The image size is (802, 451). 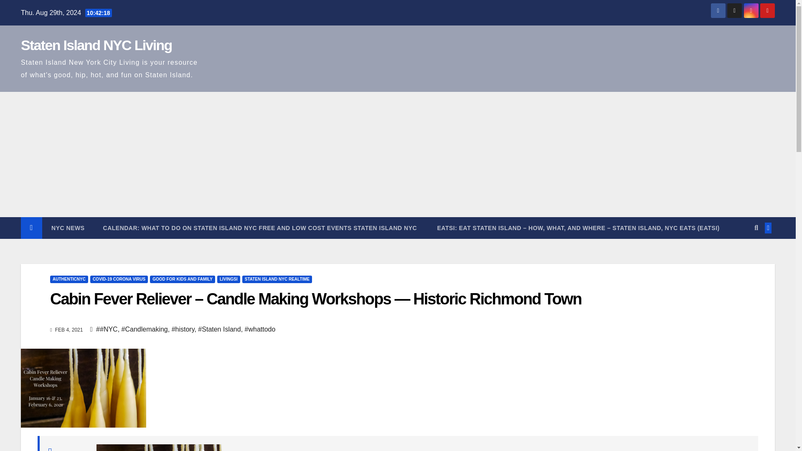 What do you see at coordinates (277, 279) in the screenshot?
I see `STATEN ISLAND NYC REALTIME` at bounding box center [277, 279].